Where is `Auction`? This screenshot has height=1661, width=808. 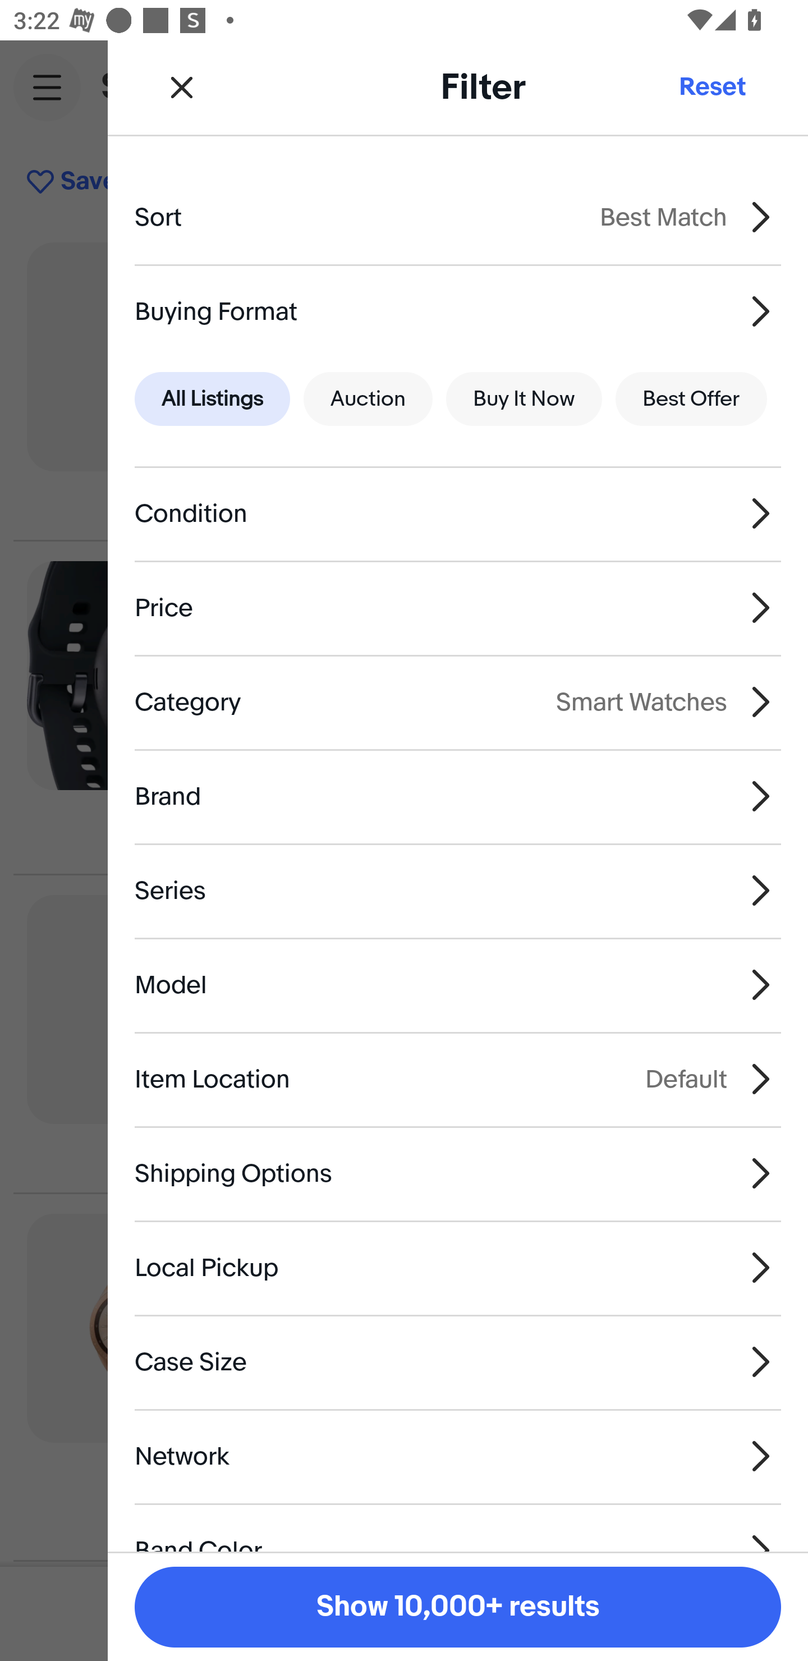 Auction is located at coordinates (368, 400).